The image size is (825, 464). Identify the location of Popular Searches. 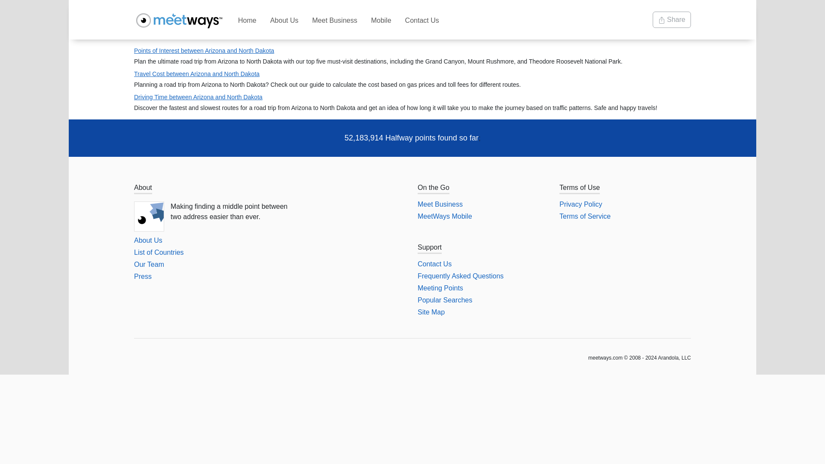
(444, 300).